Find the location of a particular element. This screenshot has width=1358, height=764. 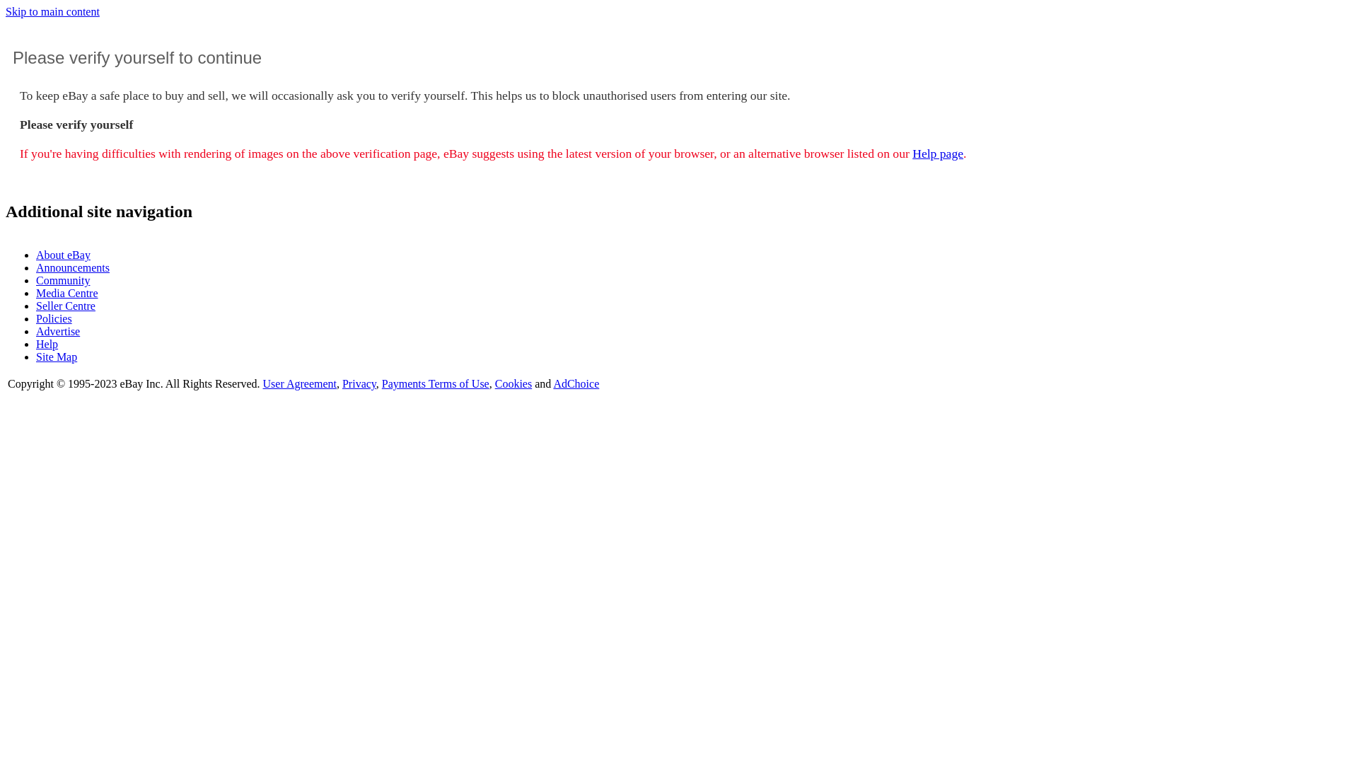

Media Centre is located at coordinates (67, 293).